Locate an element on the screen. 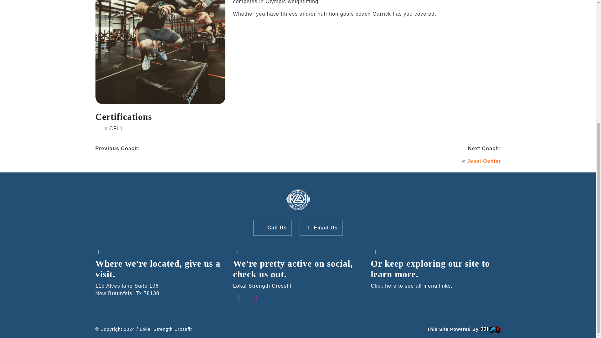  Call Us is located at coordinates (272, 228).